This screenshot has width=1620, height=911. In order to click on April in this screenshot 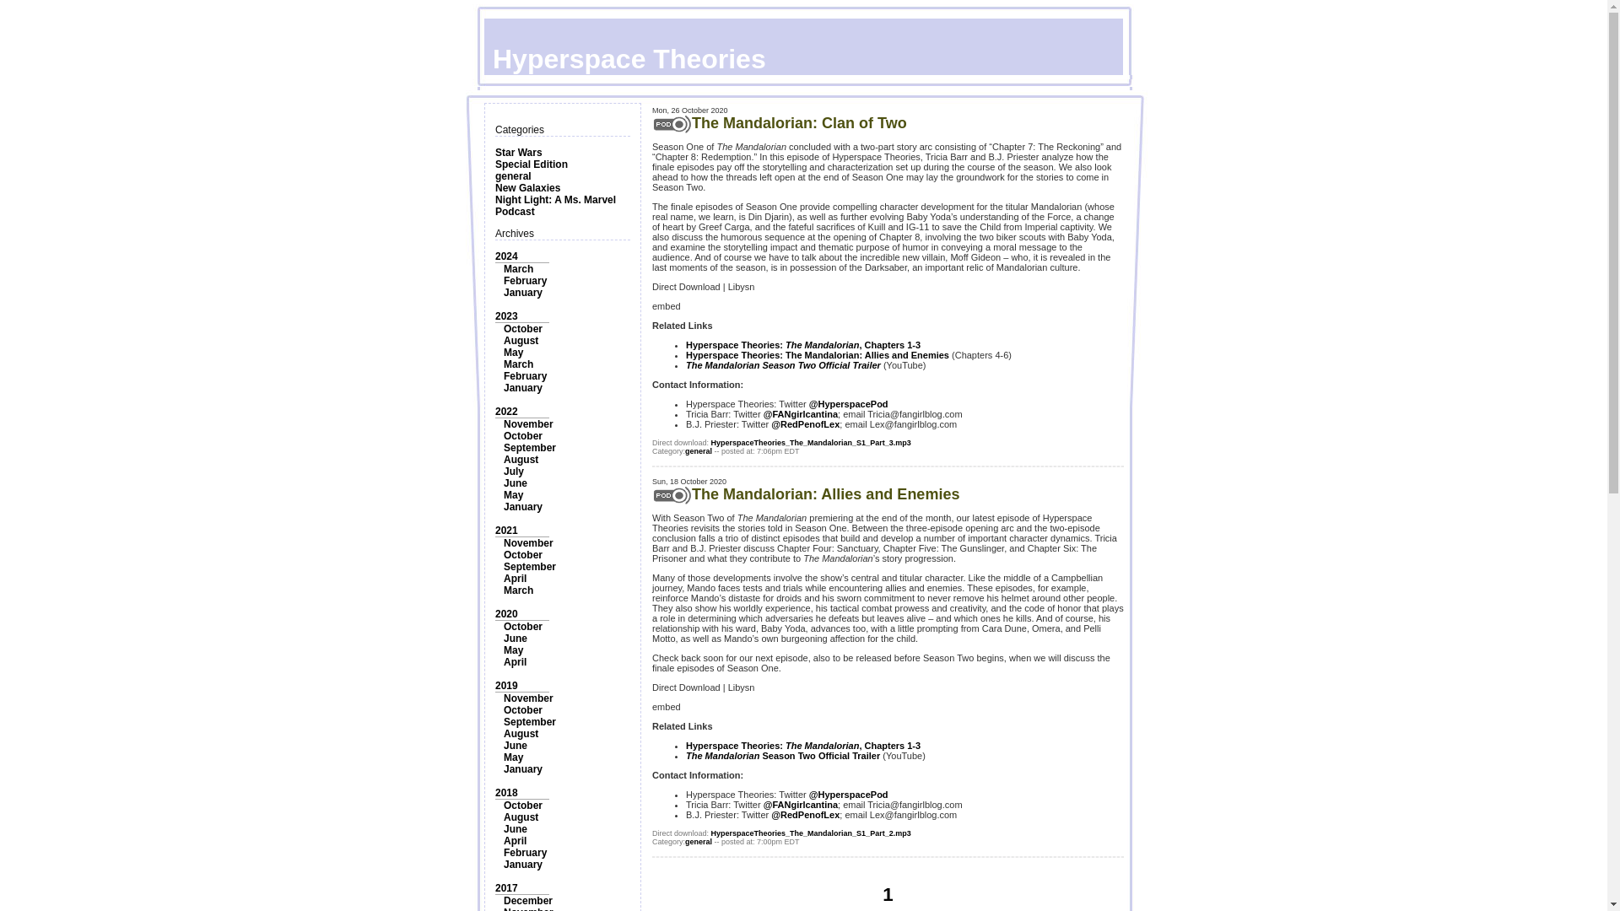, I will do `click(515, 579)`.